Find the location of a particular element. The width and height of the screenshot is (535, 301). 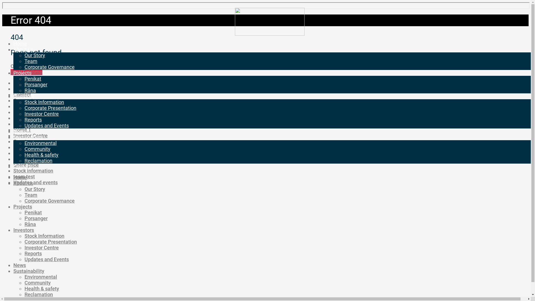

Stock information is located at coordinates (33, 171).